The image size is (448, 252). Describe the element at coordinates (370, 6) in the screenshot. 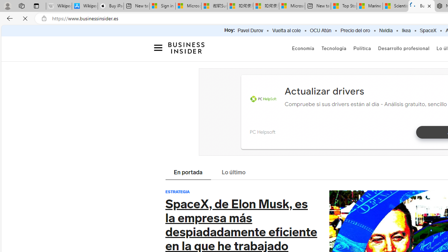

I see `Marine life - MSN` at that location.